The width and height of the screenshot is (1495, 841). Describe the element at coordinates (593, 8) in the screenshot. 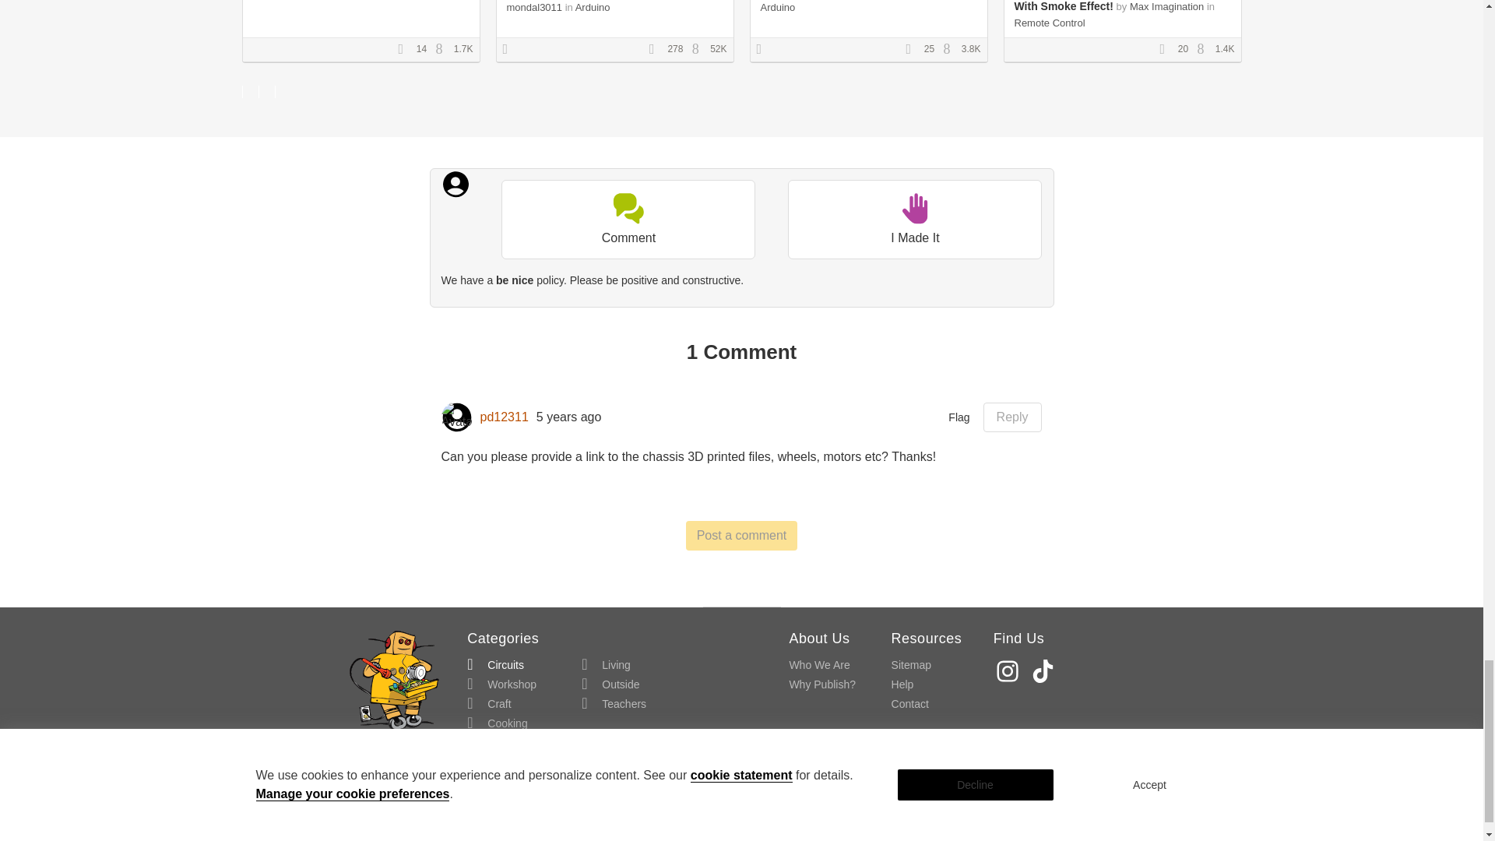

I see `Arduino` at that location.